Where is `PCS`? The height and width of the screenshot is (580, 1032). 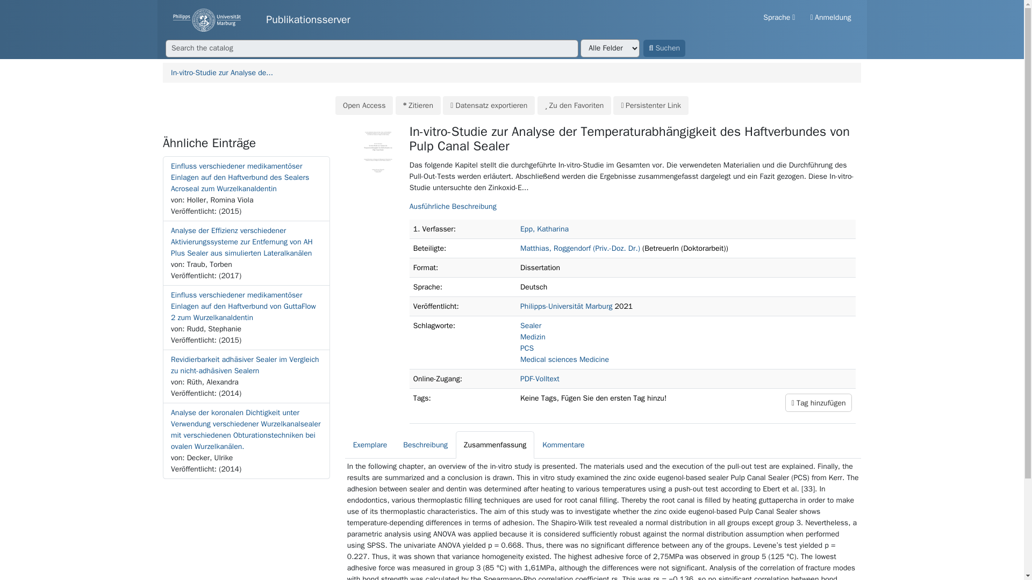
PCS is located at coordinates (527, 348).